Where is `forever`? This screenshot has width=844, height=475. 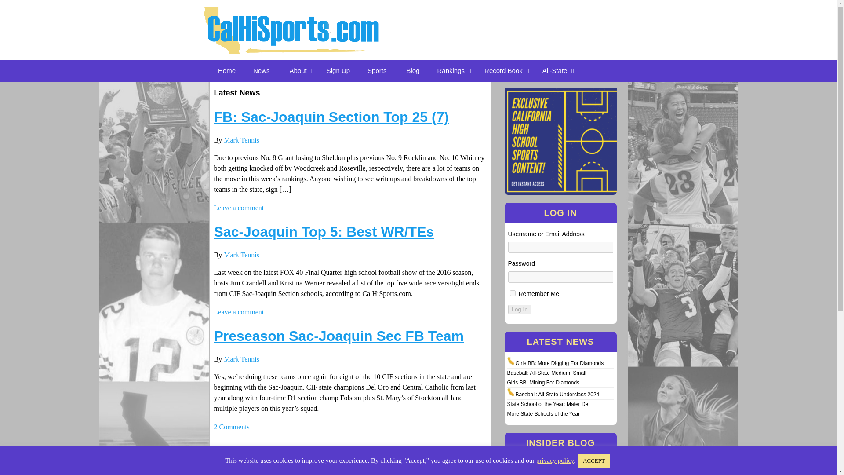 forever is located at coordinates (513, 293).